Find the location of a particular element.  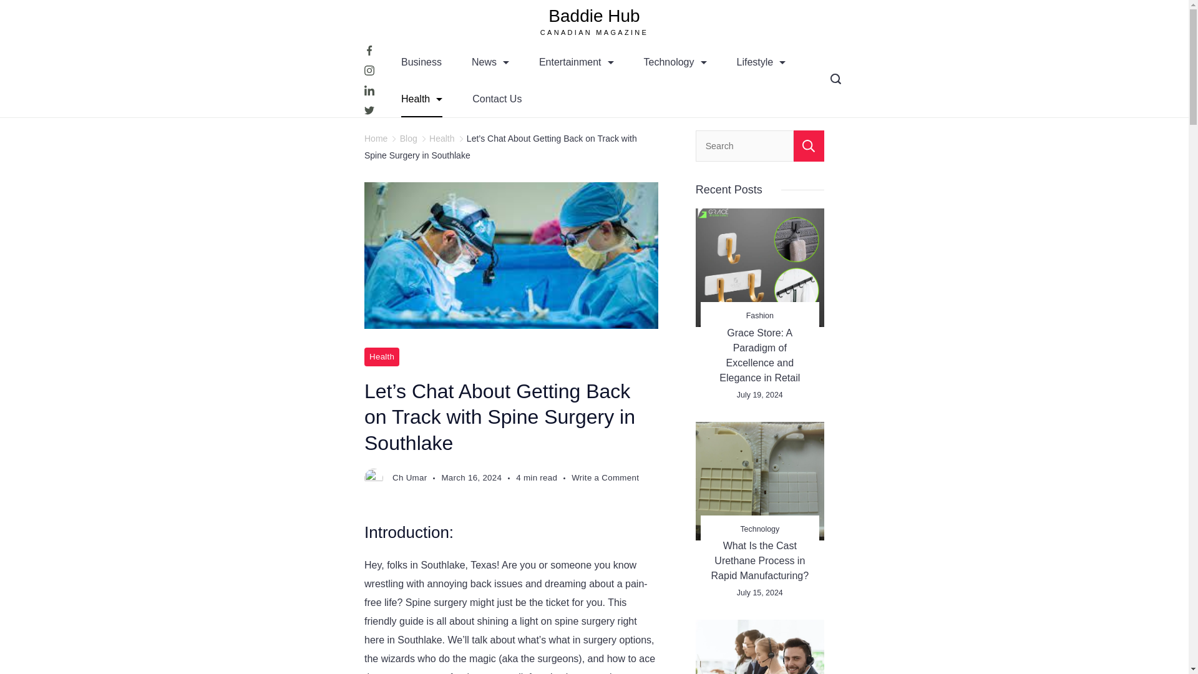

Entertainment is located at coordinates (577, 62).